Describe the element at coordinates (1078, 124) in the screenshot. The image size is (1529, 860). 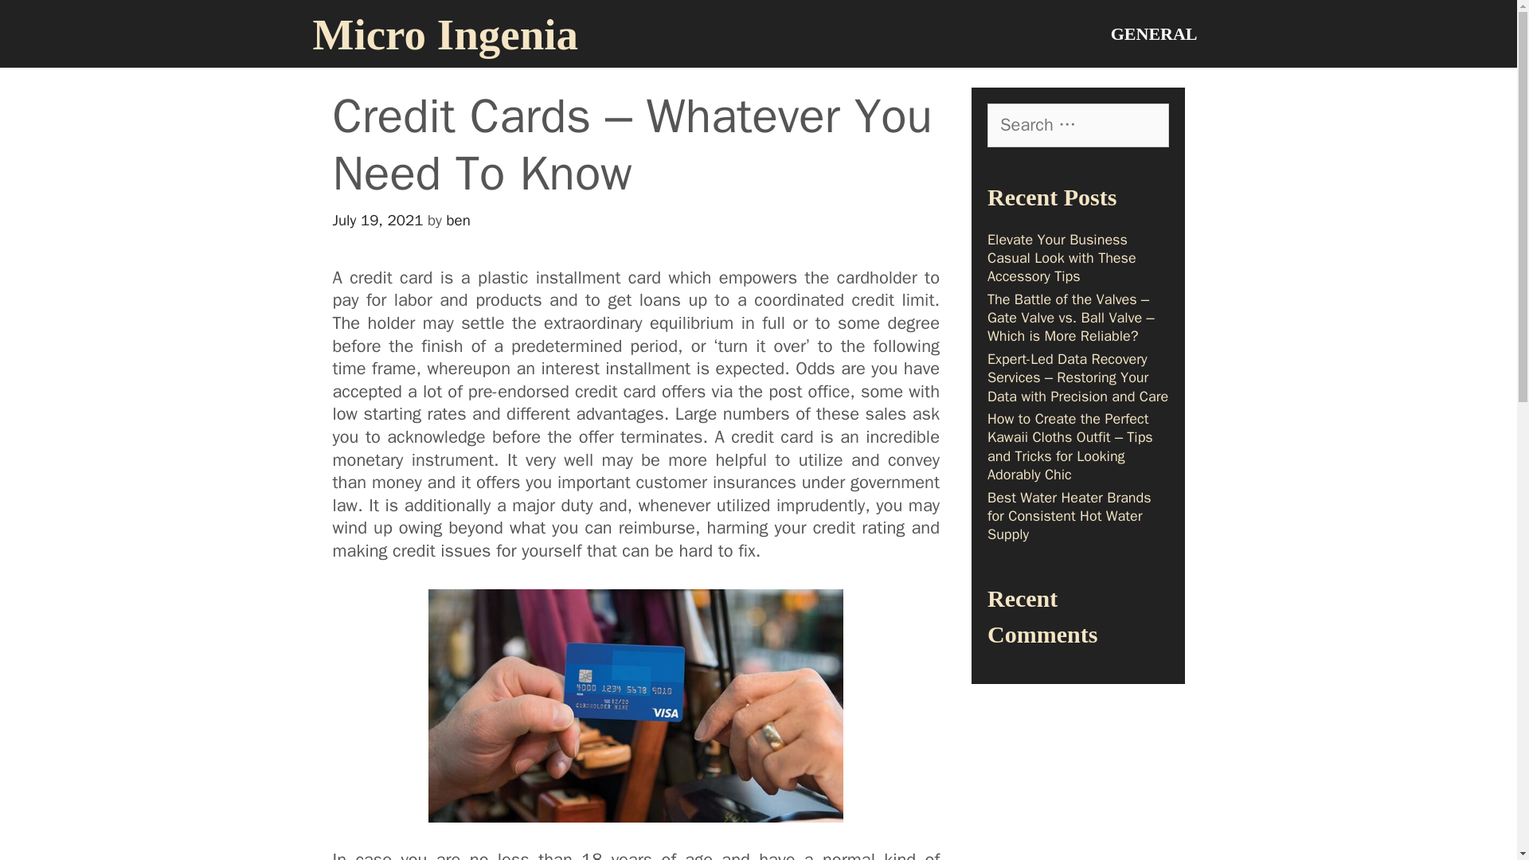
I see `Search for:` at that location.